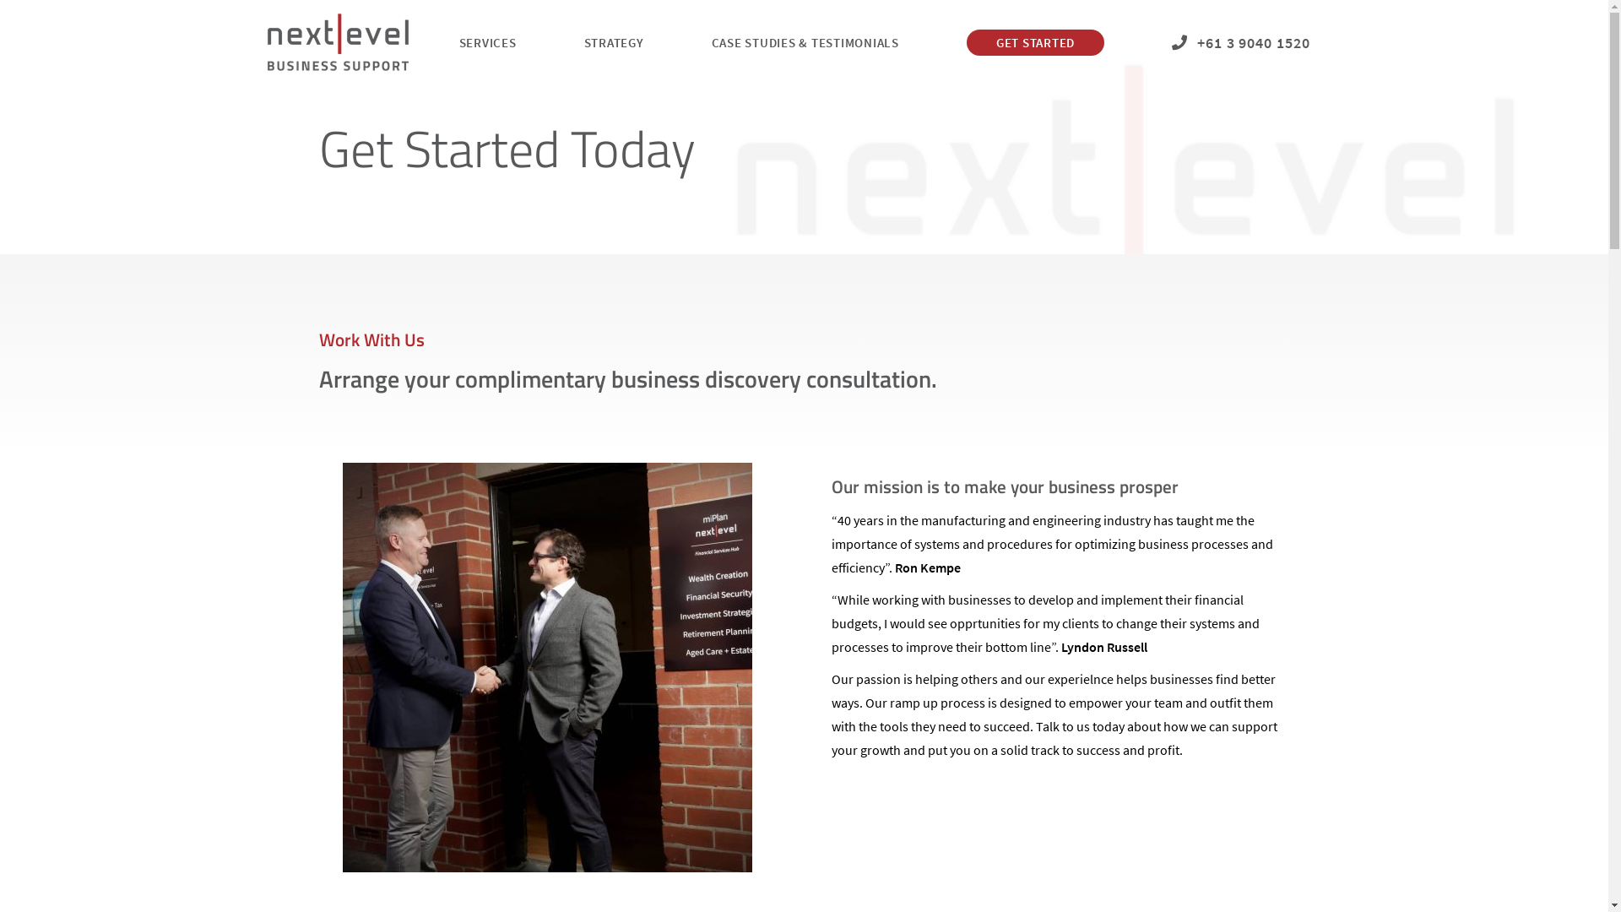 The image size is (1621, 912). Describe the element at coordinates (805, 42) in the screenshot. I see `CASE STUDIES & TESTIMONIALS` at that location.